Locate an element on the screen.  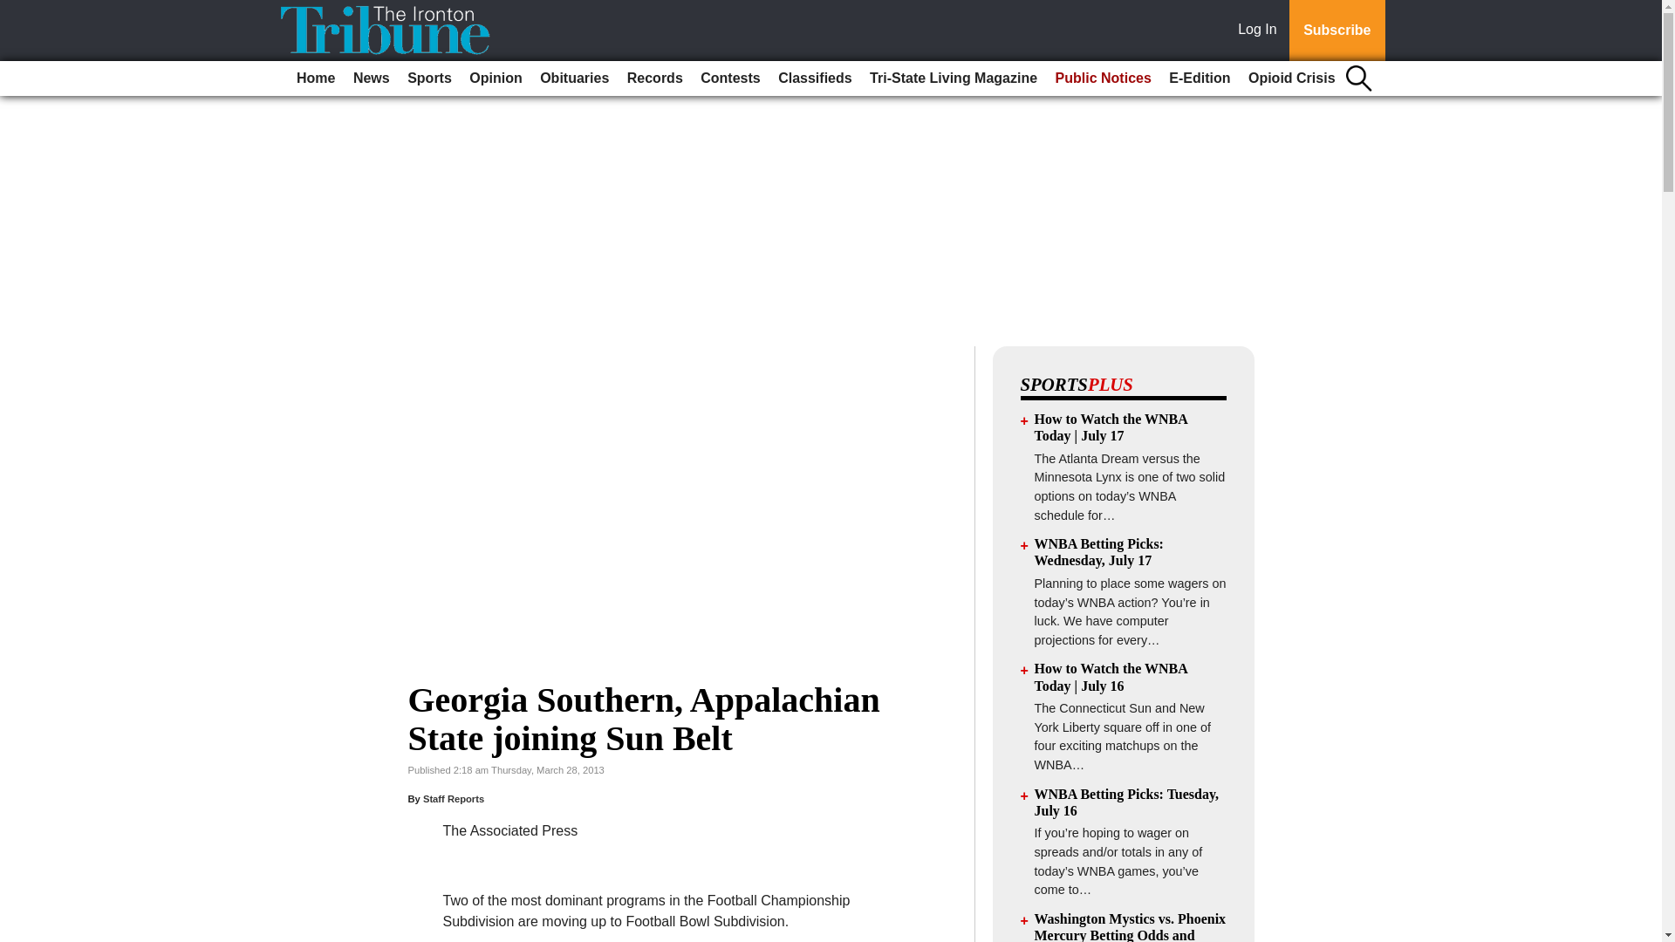
E-Edition is located at coordinates (1200, 78).